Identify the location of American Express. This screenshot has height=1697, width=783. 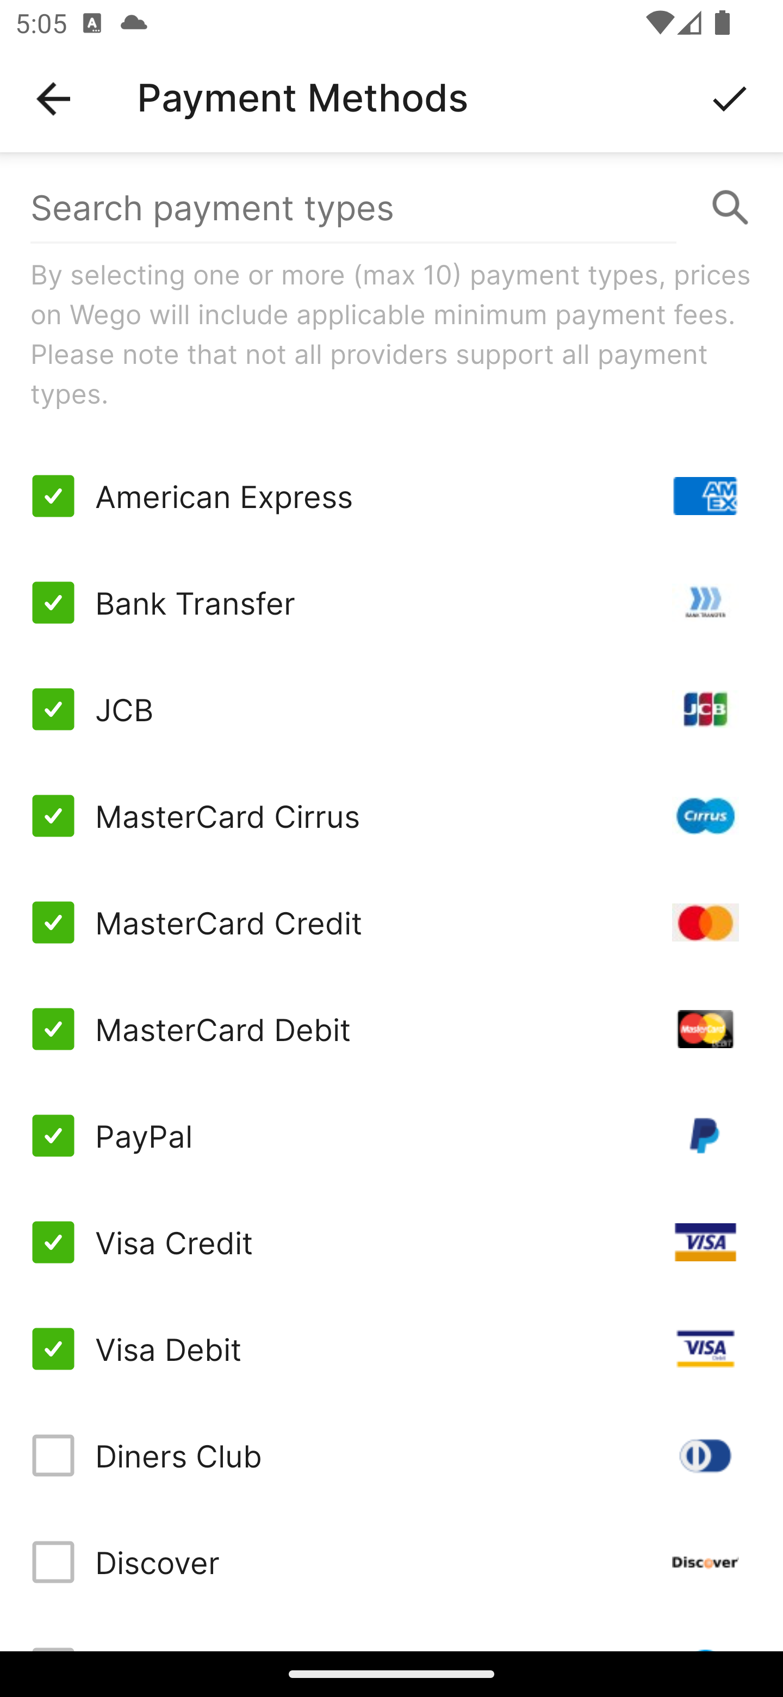
(391, 496).